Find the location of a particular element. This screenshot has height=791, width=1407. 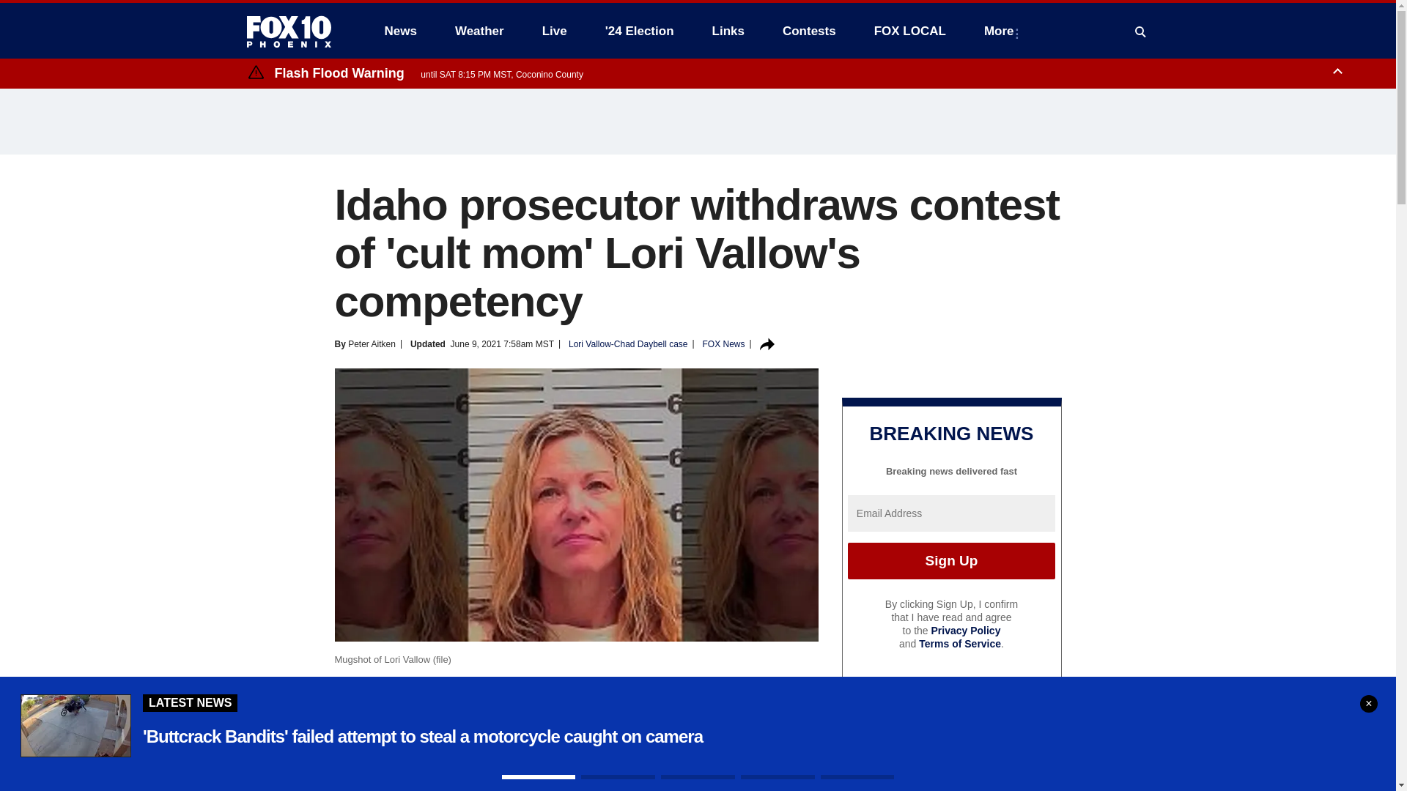

More is located at coordinates (1001, 31).